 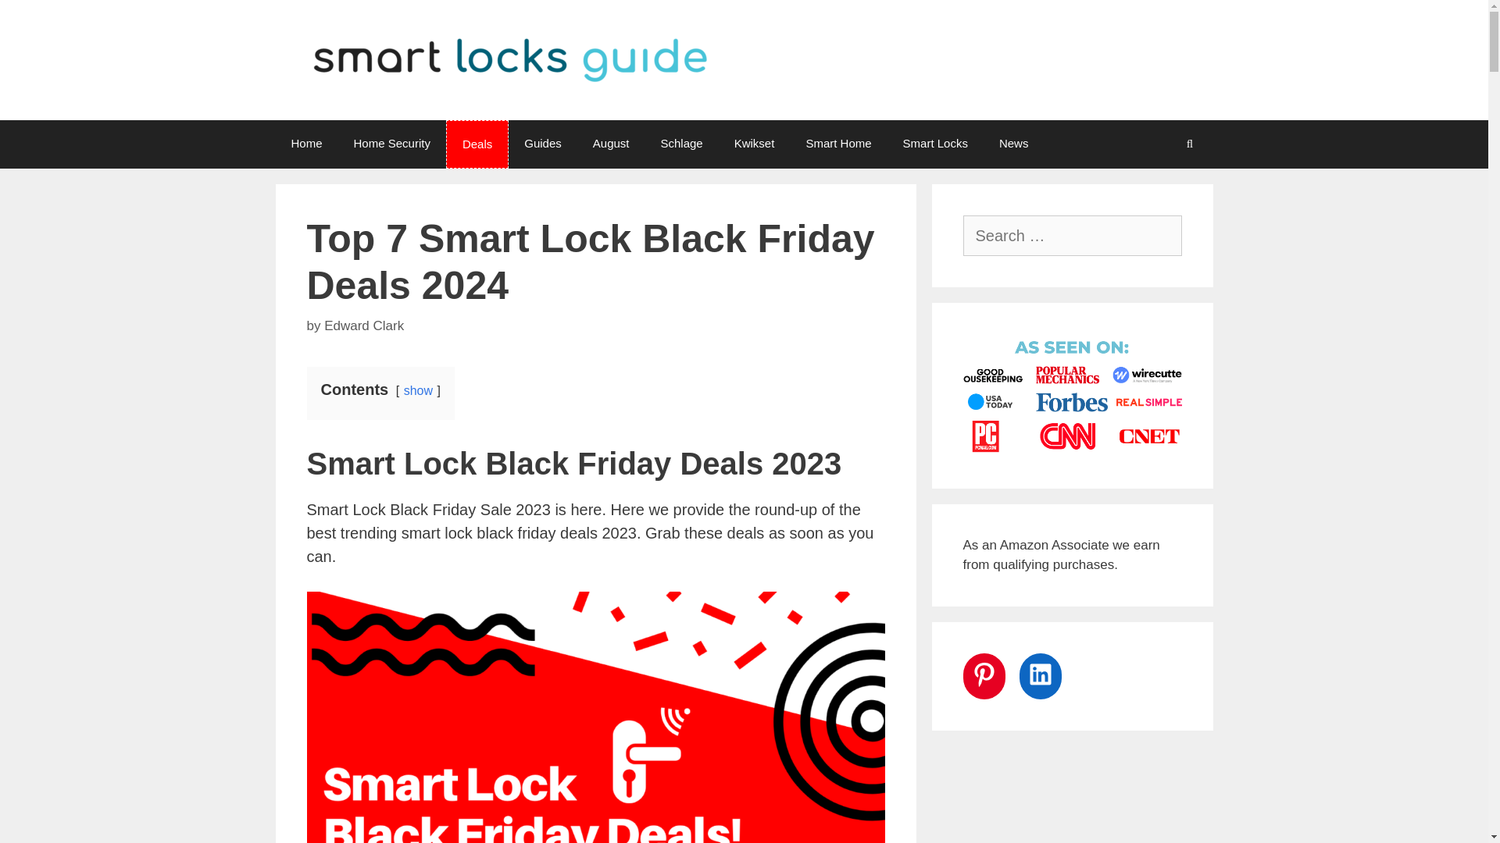 What do you see at coordinates (936, 144) in the screenshot?
I see `Smart Locks` at bounding box center [936, 144].